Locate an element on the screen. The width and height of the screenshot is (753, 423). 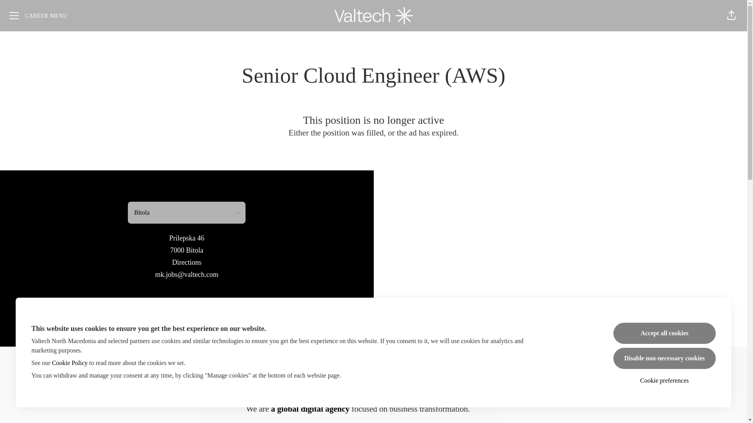
Cookie preferences is located at coordinates (664, 381).